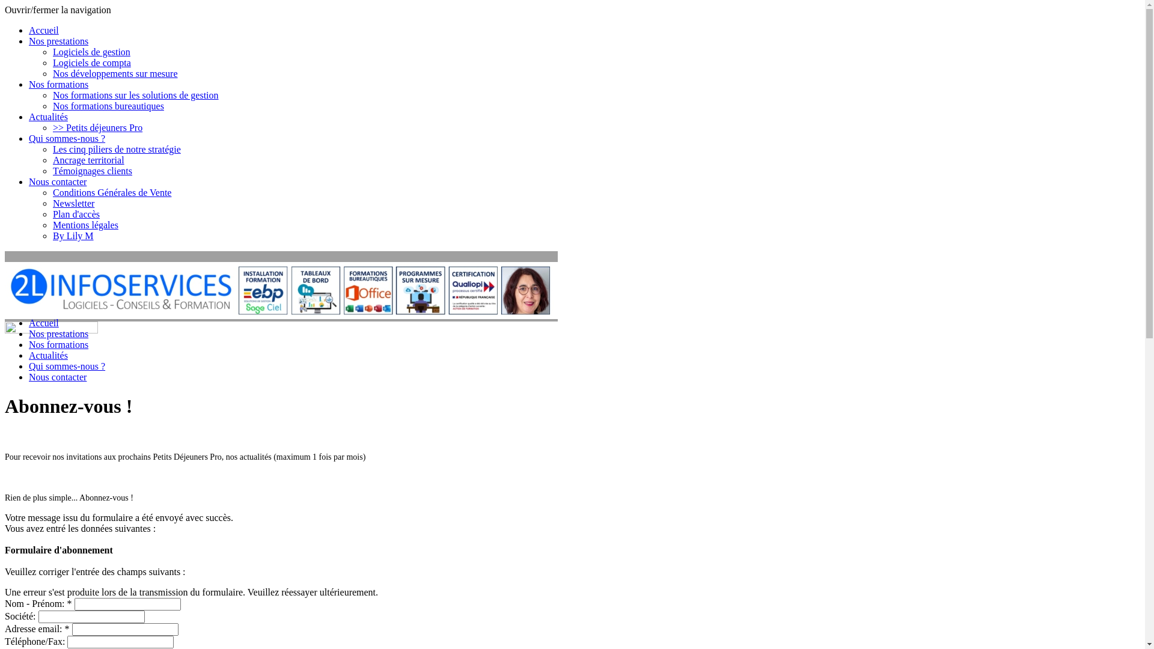 Image resolution: width=1154 pixels, height=649 pixels. What do you see at coordinates (91, 52) in the screenshot?
I see `Logiciels de gestion` at bounding box center [91, 52].